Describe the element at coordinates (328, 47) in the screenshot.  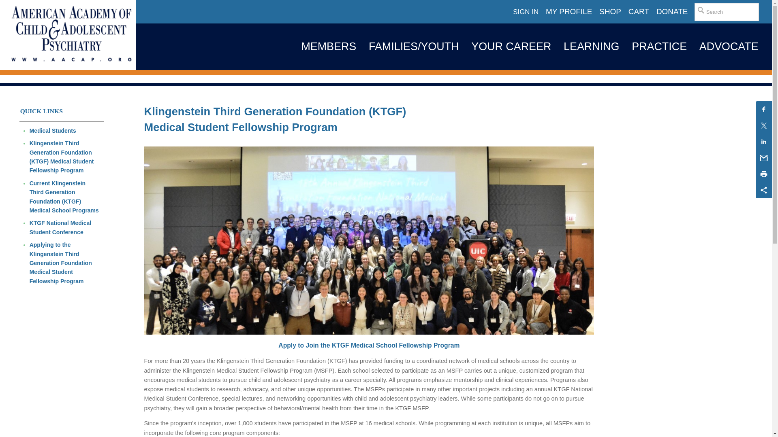
I see `MEMBERS` at that location.